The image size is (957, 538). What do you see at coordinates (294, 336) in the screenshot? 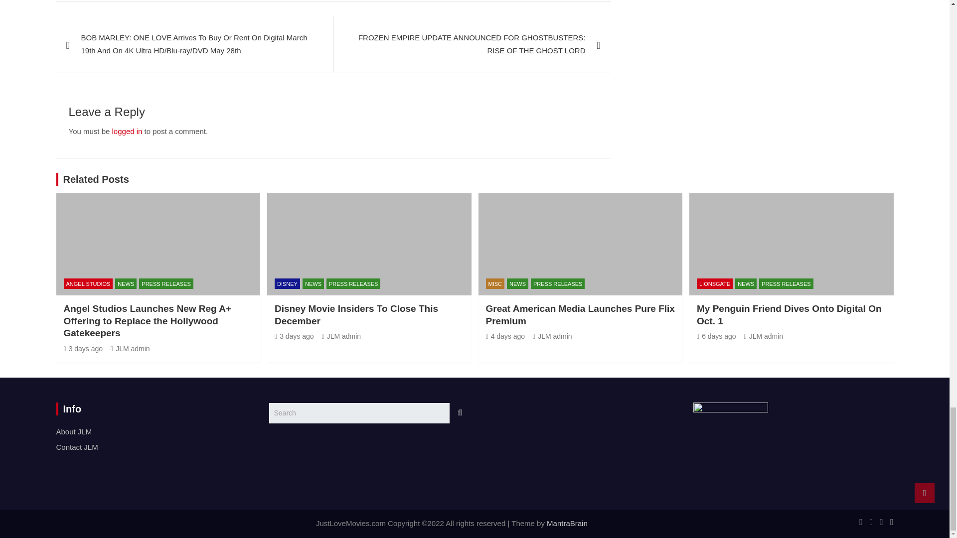
I see `3 days ago` at bounding box center [294, 336].